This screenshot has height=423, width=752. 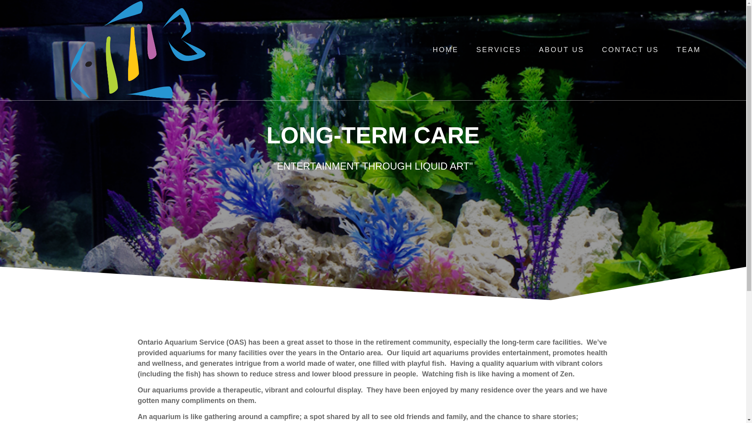 I want to click on ABOUT US, so click(x=562, y=50).